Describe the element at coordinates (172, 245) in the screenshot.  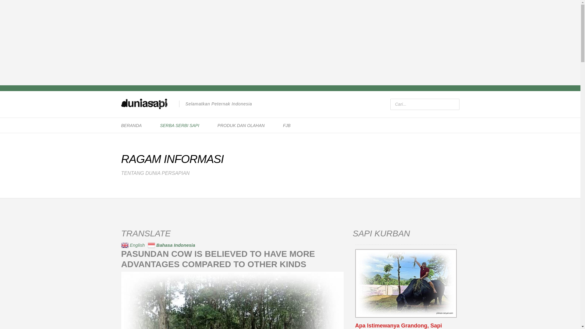
I see `Bahasa Indonesia` at that location.